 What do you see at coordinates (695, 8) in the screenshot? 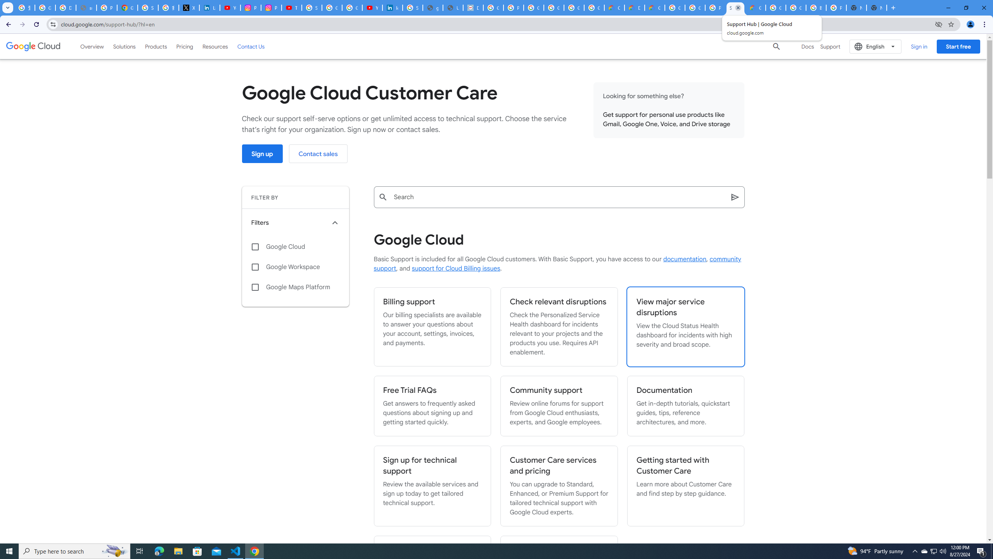
I see `Google Cloud Platform` at bounding box center [695, 8].